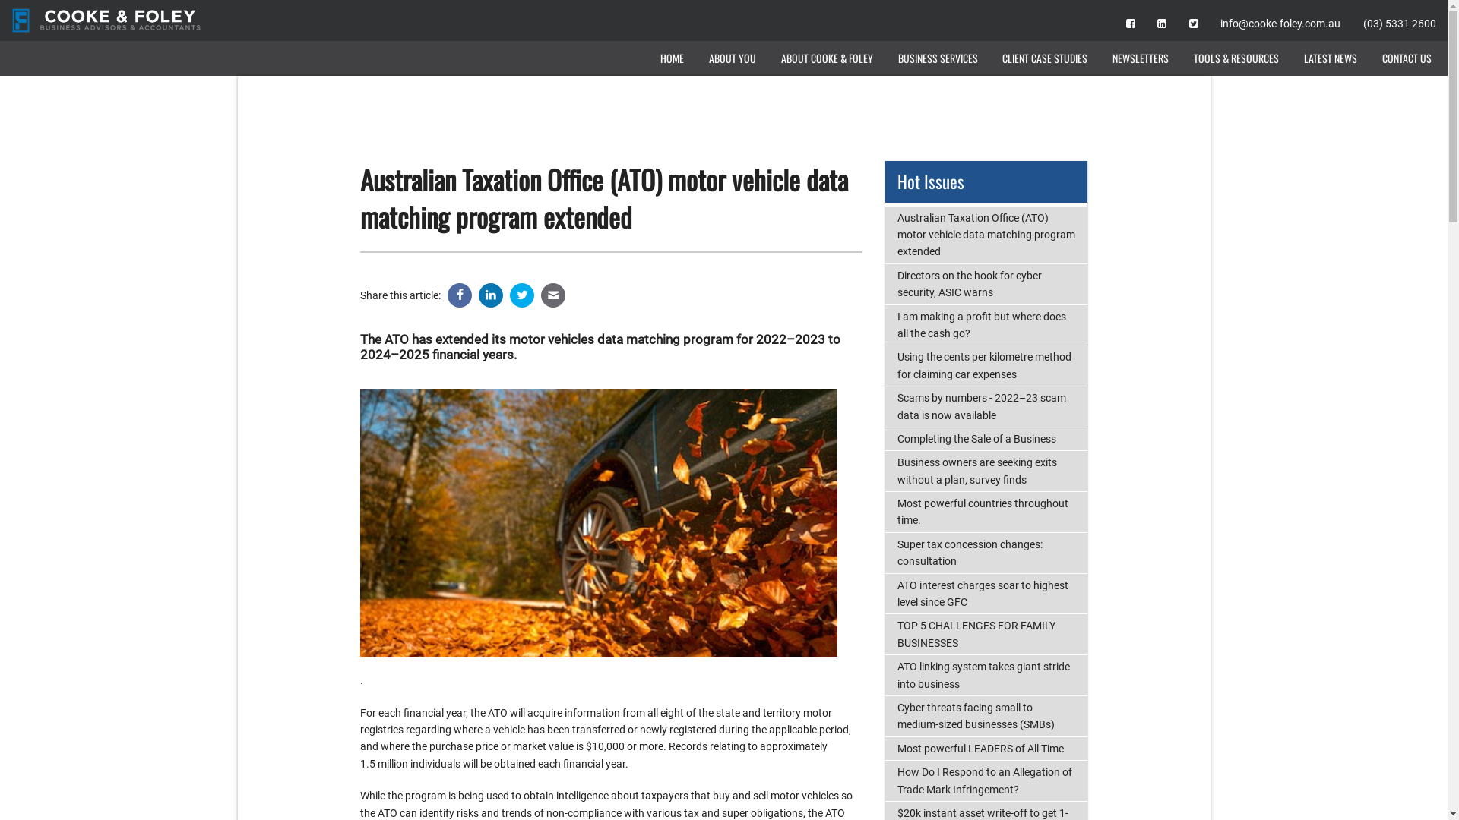 This screenshot has width=1459, height=820. What do you see at coordinates (986, 594) in the screenshot?
I see `ATO interest charges soar to highest level since GFC` at bounding box center [986, 594].